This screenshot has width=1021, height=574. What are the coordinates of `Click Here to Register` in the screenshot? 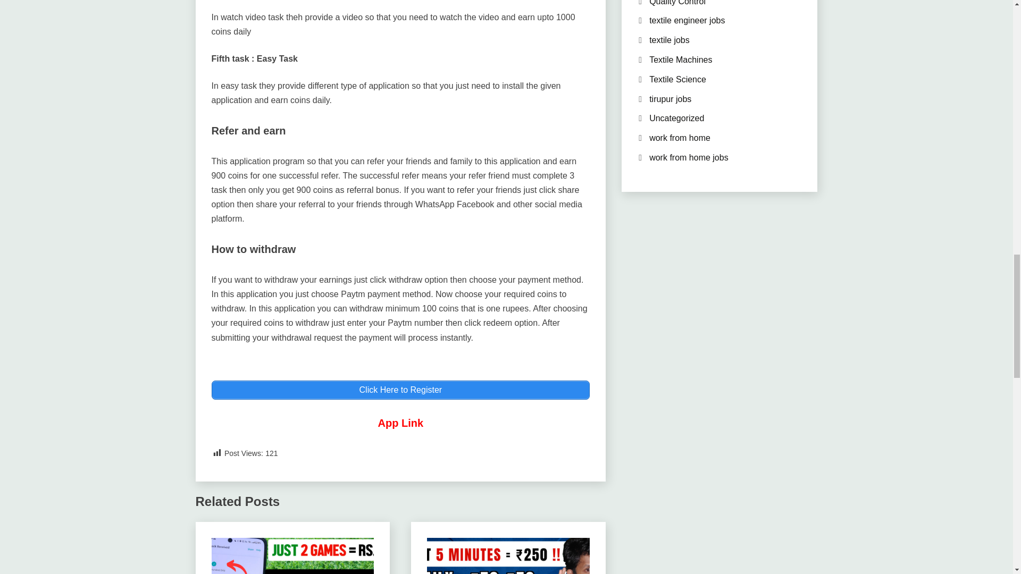 It's located at (400, 390).